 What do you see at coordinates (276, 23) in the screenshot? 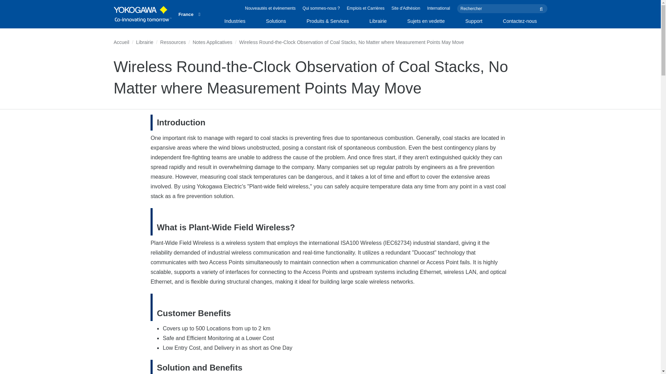
I see `Solutions` at bounding box center [276, 23].